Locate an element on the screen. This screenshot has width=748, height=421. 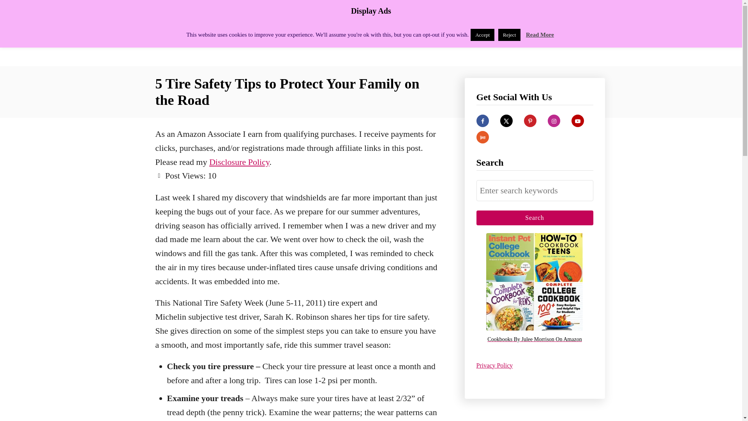
Follow on Yummly is located at coordinates (482, 137).